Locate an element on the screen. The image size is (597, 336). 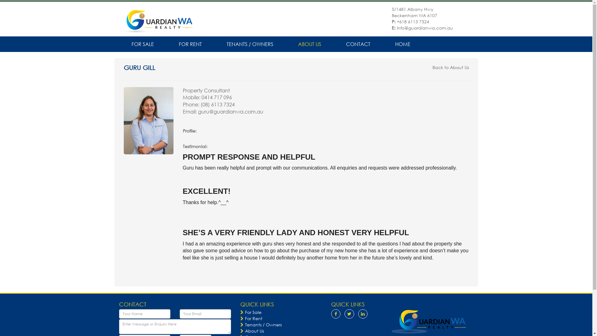
info@guardianwa.com.au is located at coordinates (425, 28).